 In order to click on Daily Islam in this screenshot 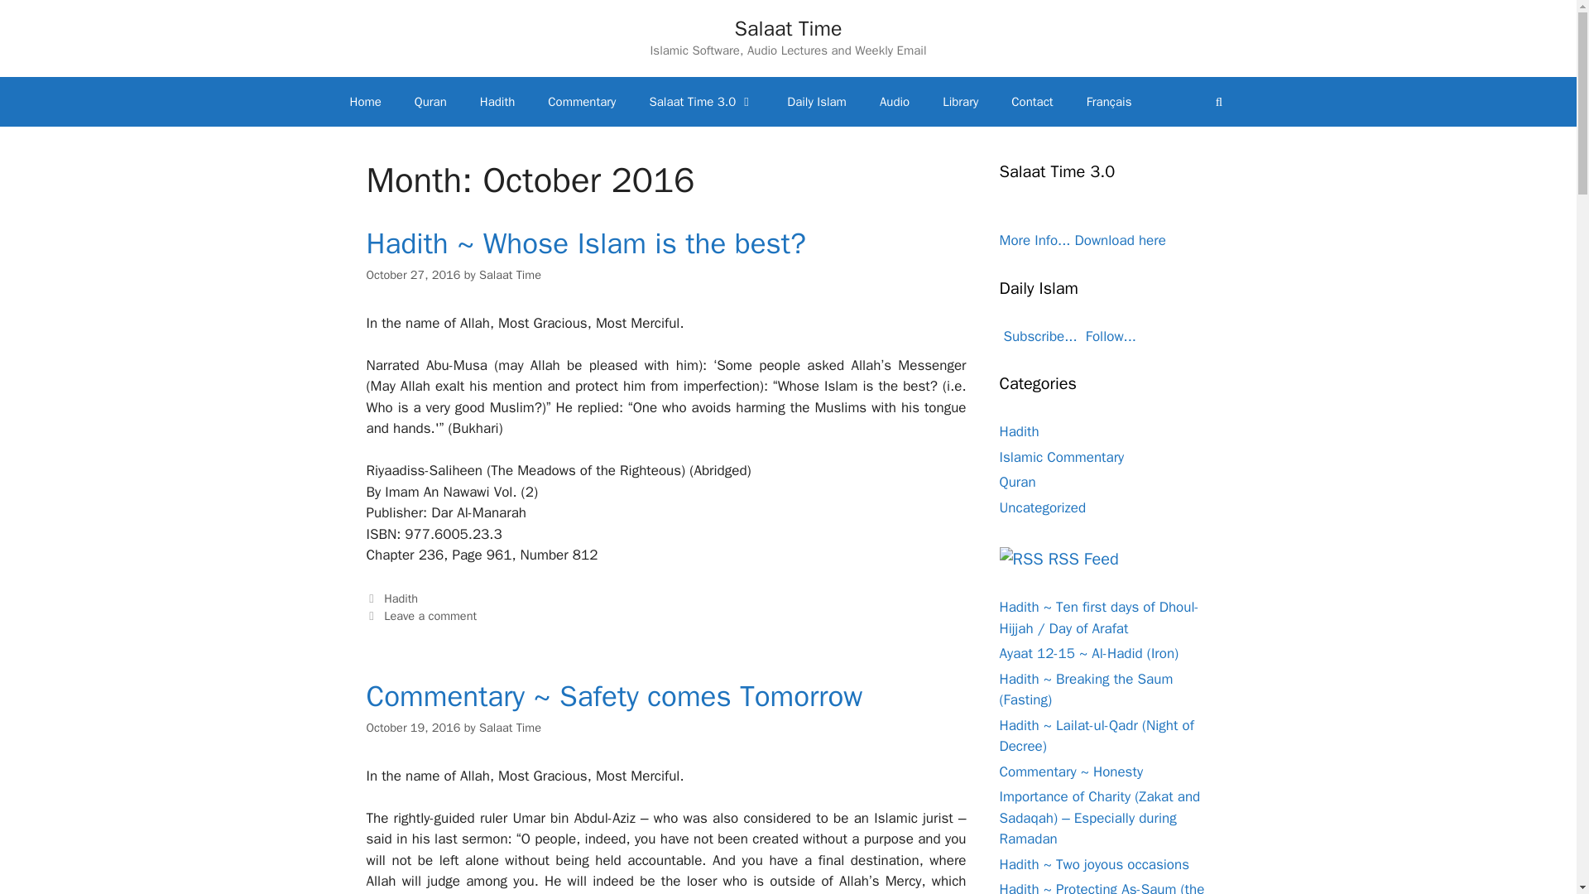, I will do `click(816, 101)`.